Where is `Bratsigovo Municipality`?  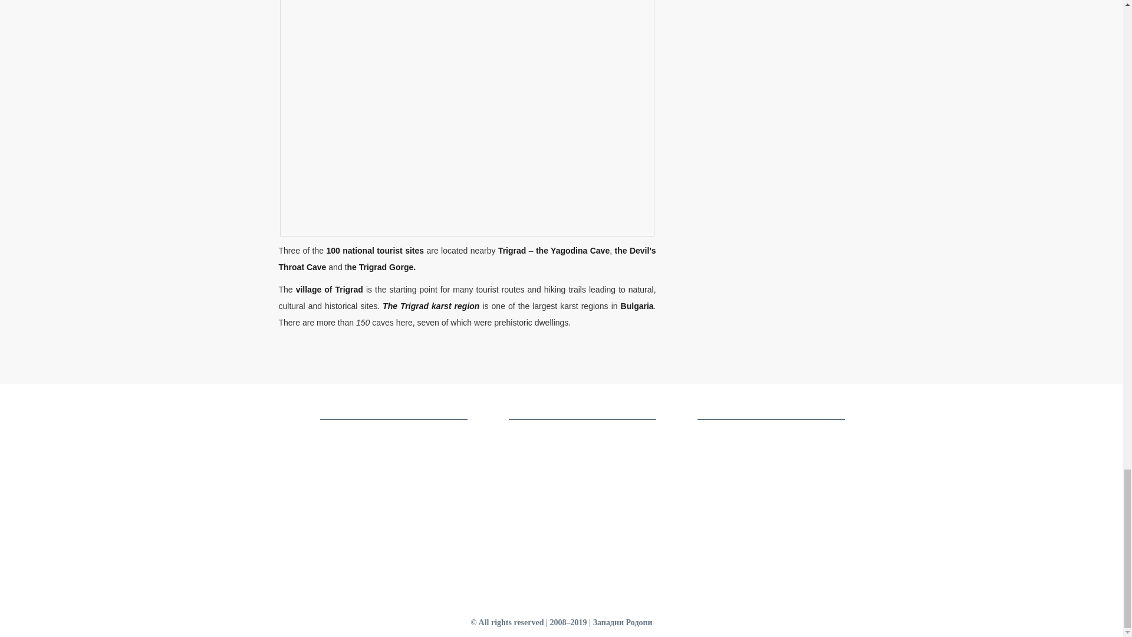
Bratsigovo Municipality is located at coordinates (548, 438).